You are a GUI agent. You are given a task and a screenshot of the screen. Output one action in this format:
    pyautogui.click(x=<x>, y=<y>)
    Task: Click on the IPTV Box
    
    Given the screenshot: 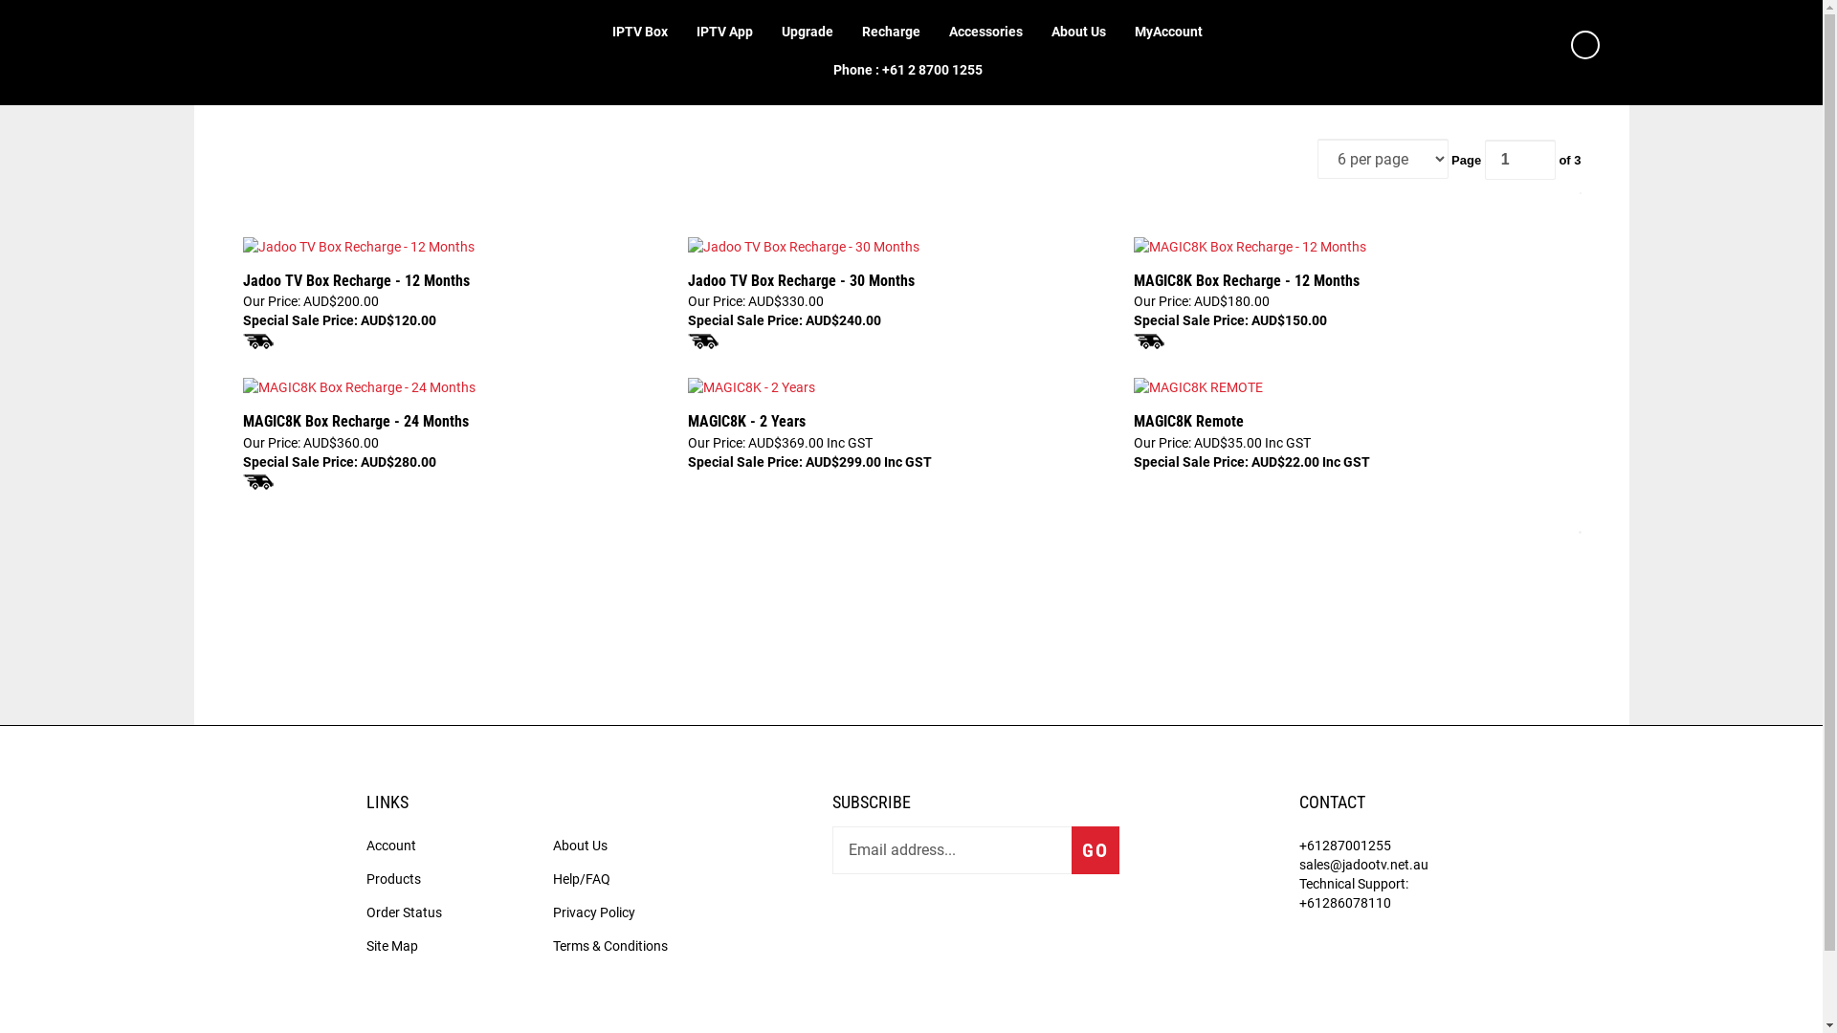 What is the action you would take?
    pyautogui.click(x=640, y=33)
    